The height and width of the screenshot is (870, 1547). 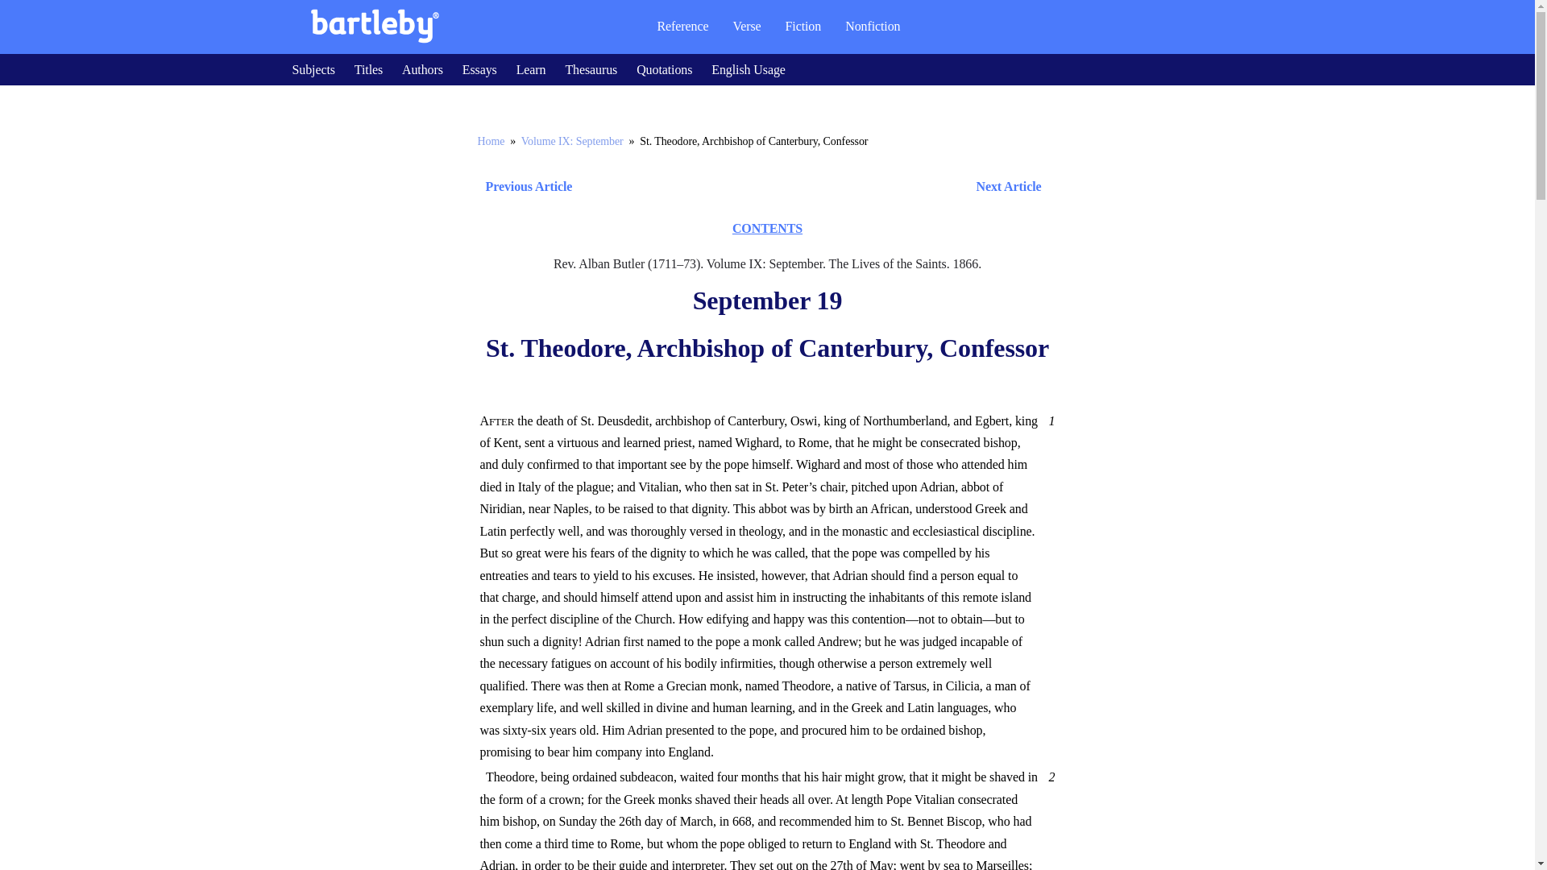 What do you see at coordinates (1049, 420) in the screenshot?
I see `  1` at bounding box center [1049, 420].